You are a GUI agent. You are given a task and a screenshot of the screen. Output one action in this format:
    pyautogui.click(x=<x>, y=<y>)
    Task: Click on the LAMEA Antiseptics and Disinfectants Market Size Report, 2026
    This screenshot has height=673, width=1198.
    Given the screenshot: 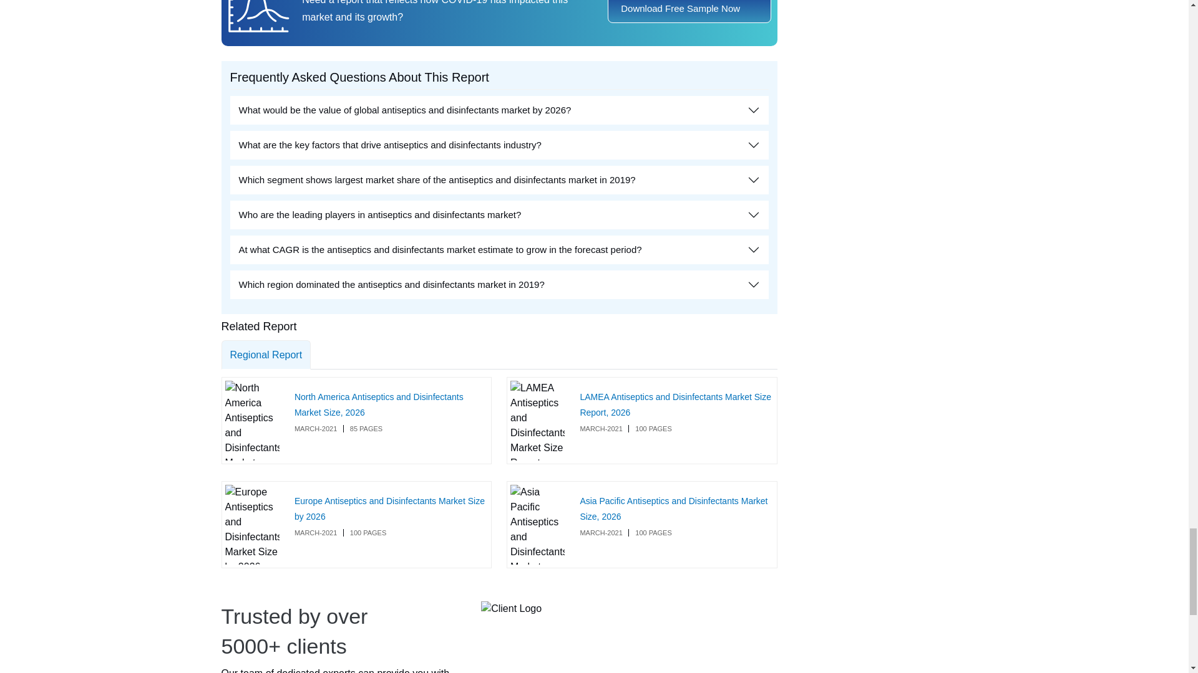 What is the action you would take?
    pyautogui.click(x=675, y=404)
    